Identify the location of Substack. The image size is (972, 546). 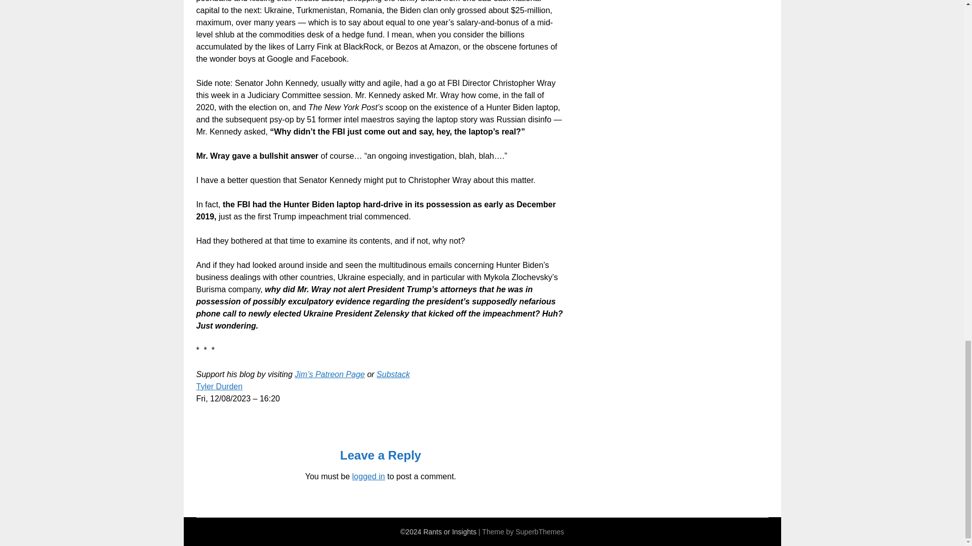
(393, 374).